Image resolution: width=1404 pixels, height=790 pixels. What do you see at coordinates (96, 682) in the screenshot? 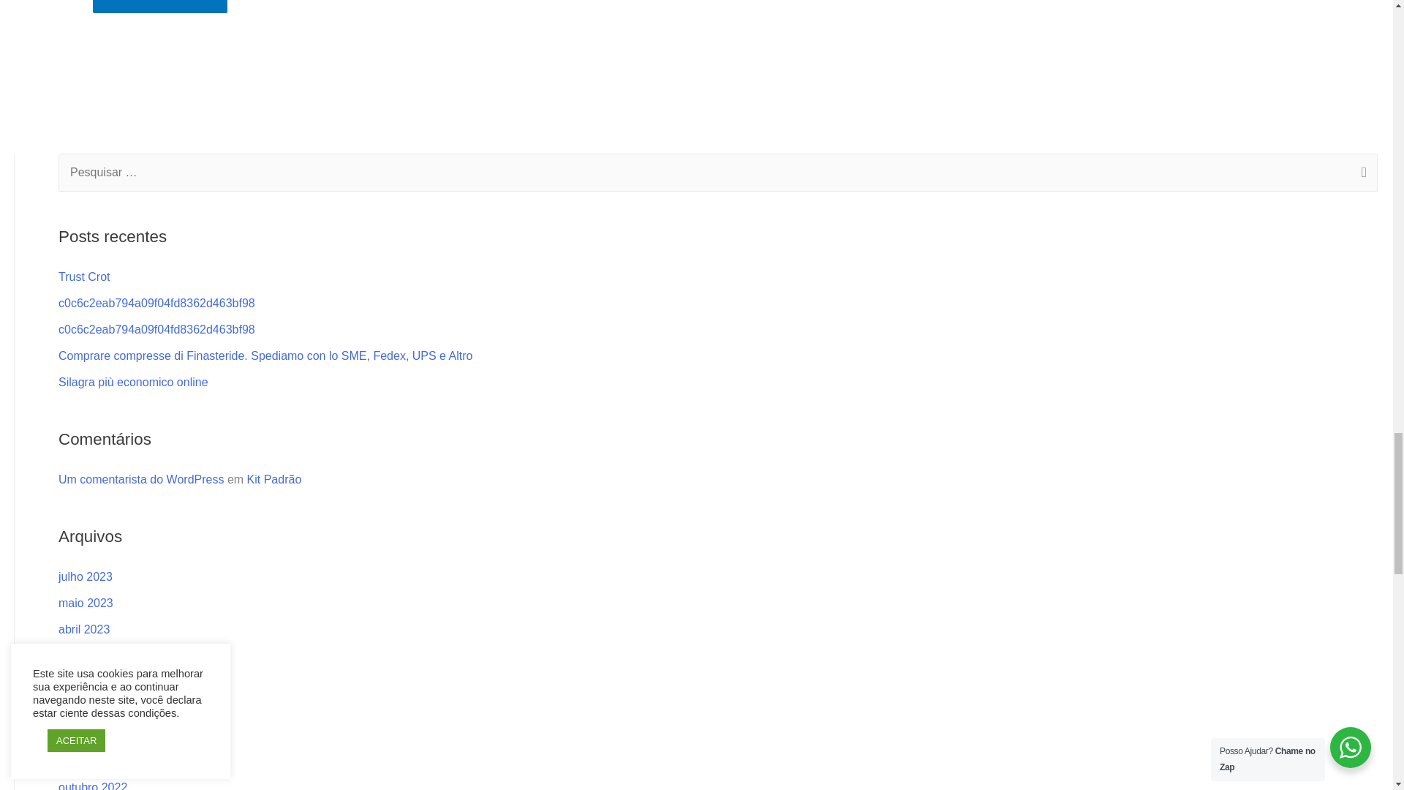
I see `fevereiro 2023` at bounding box center [96, 682].